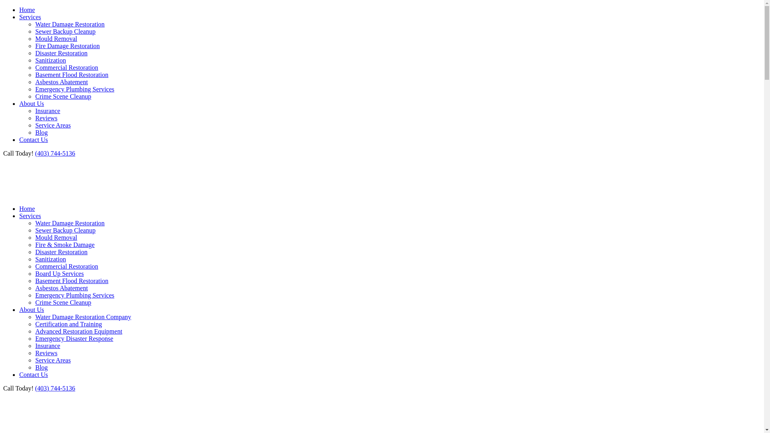 This screenshot has width=770, height=433. I want to click on Fire Damage Restoration, so click(67, 46).